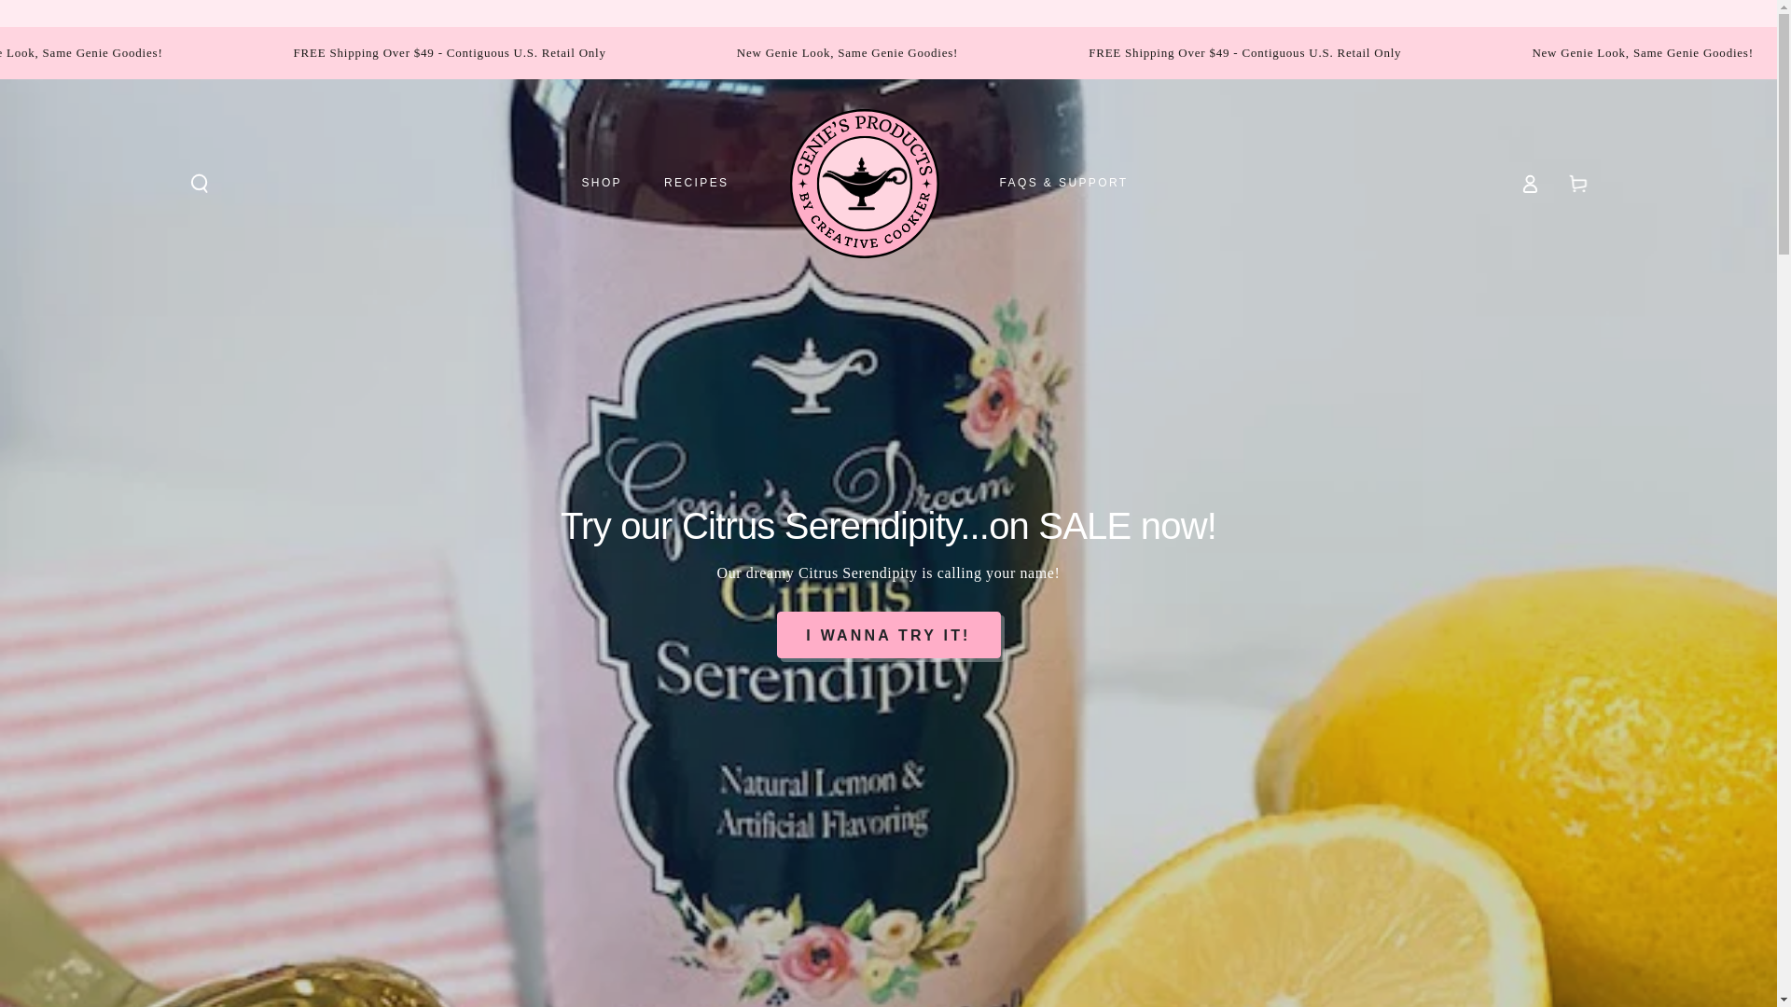  What do you see at coordinates (601, 183) in the screenshot?
I see `SHOP` at bounding box center [601, 183].